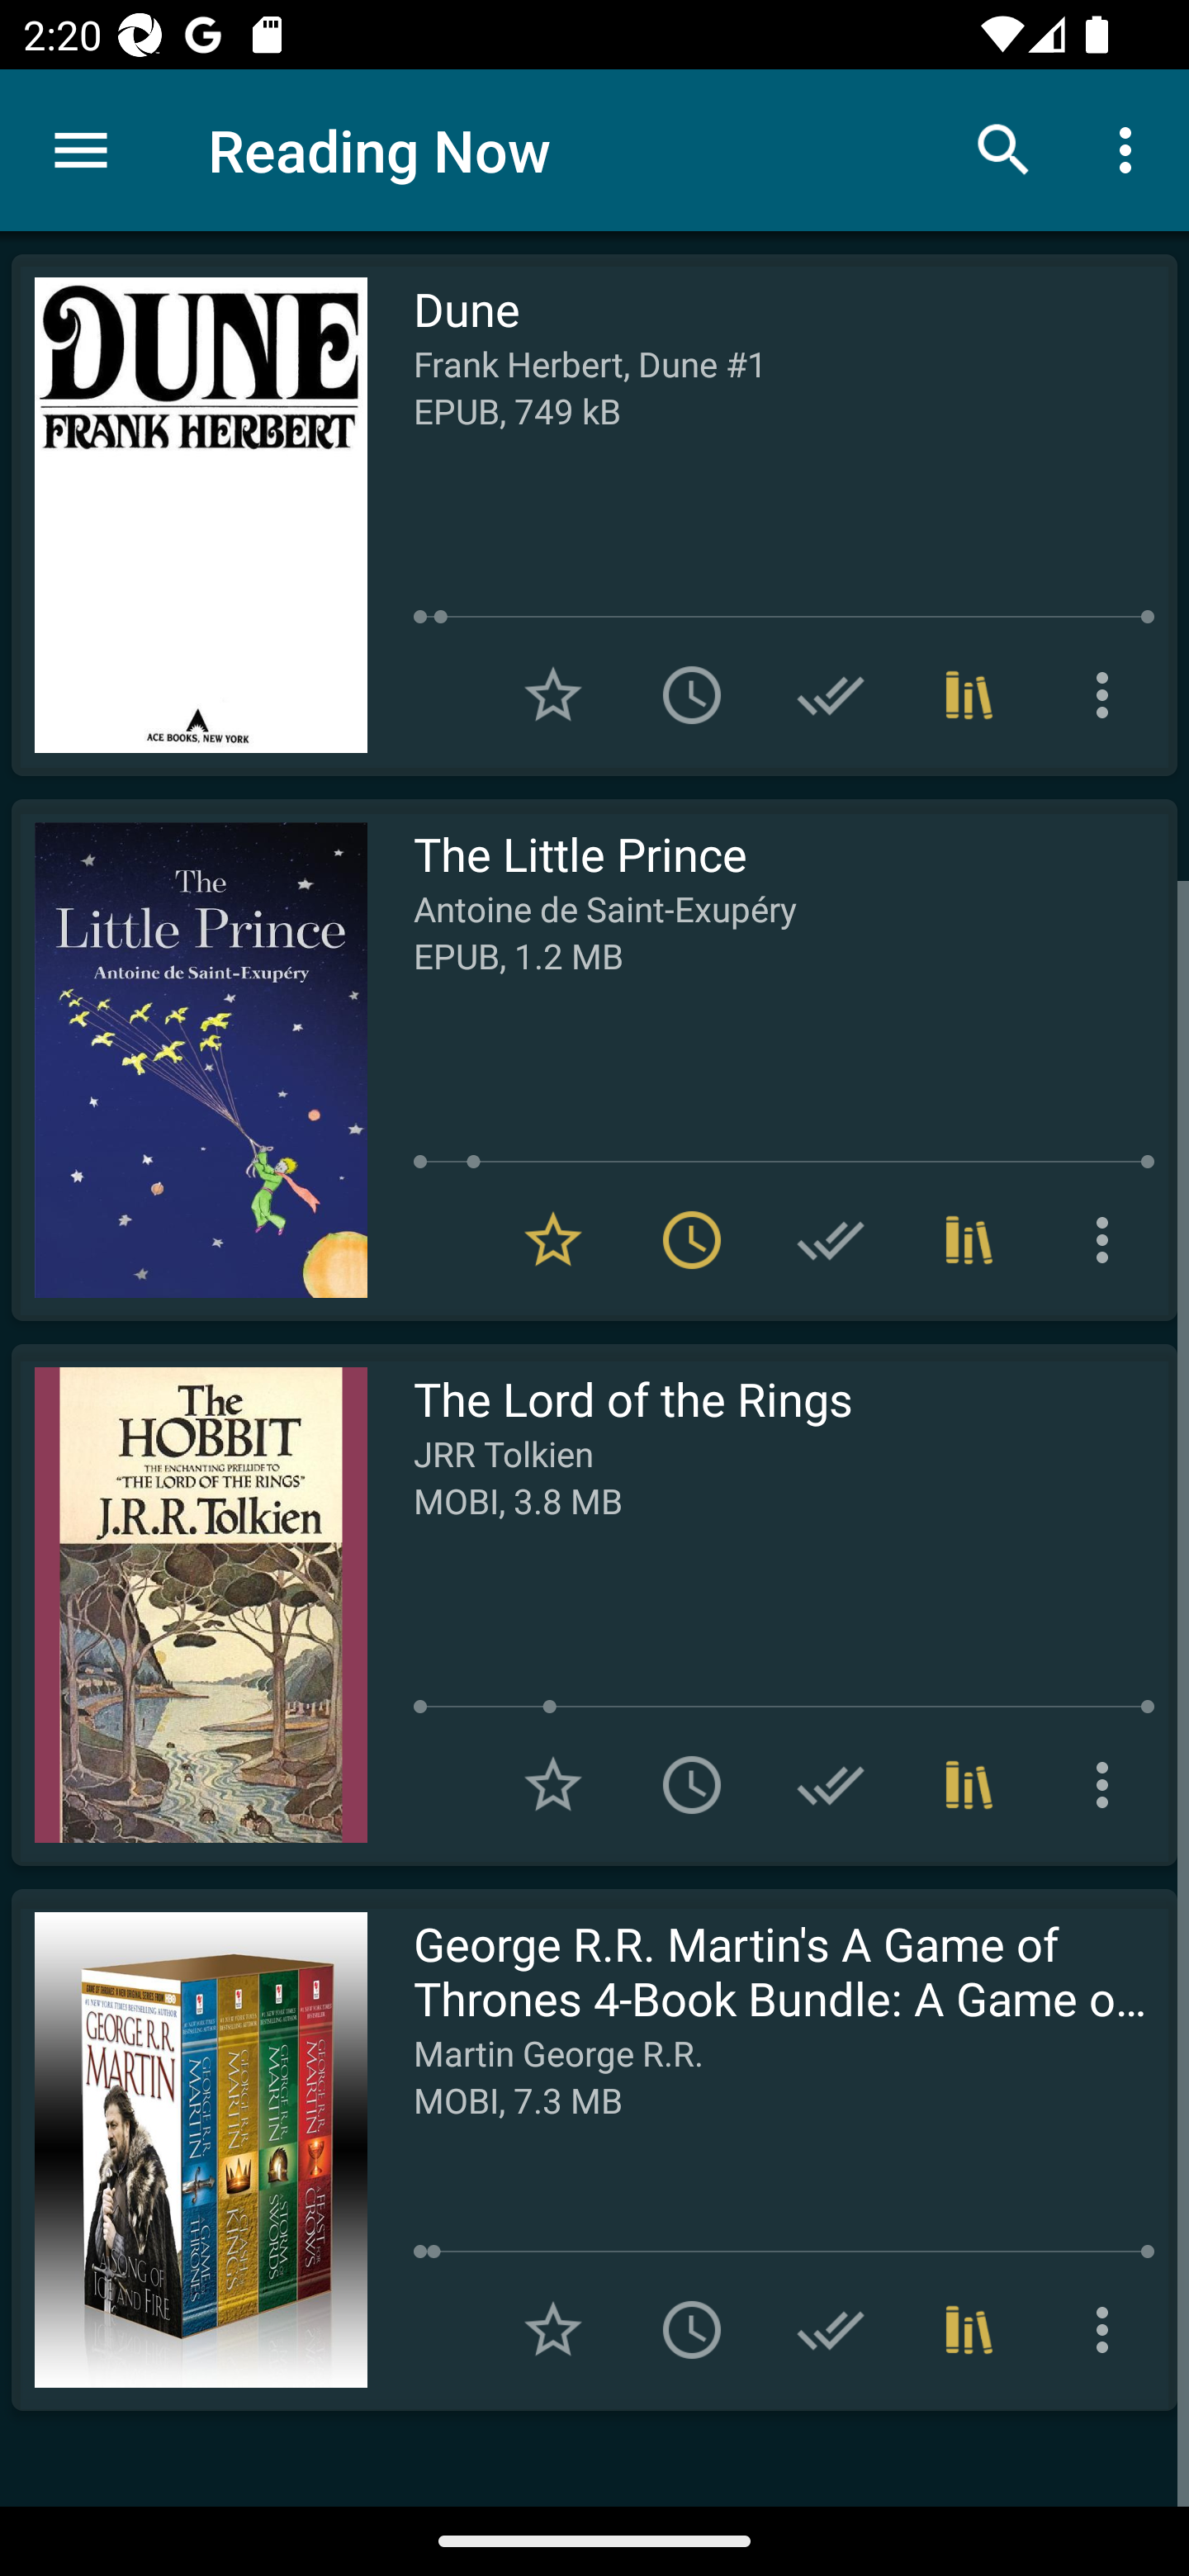 Image resolution: width=1189 pixels, height=2576 pixels. Describe the element at coordinates (831, 1785) in the screenshot. I see `Add to Have read` at that location.